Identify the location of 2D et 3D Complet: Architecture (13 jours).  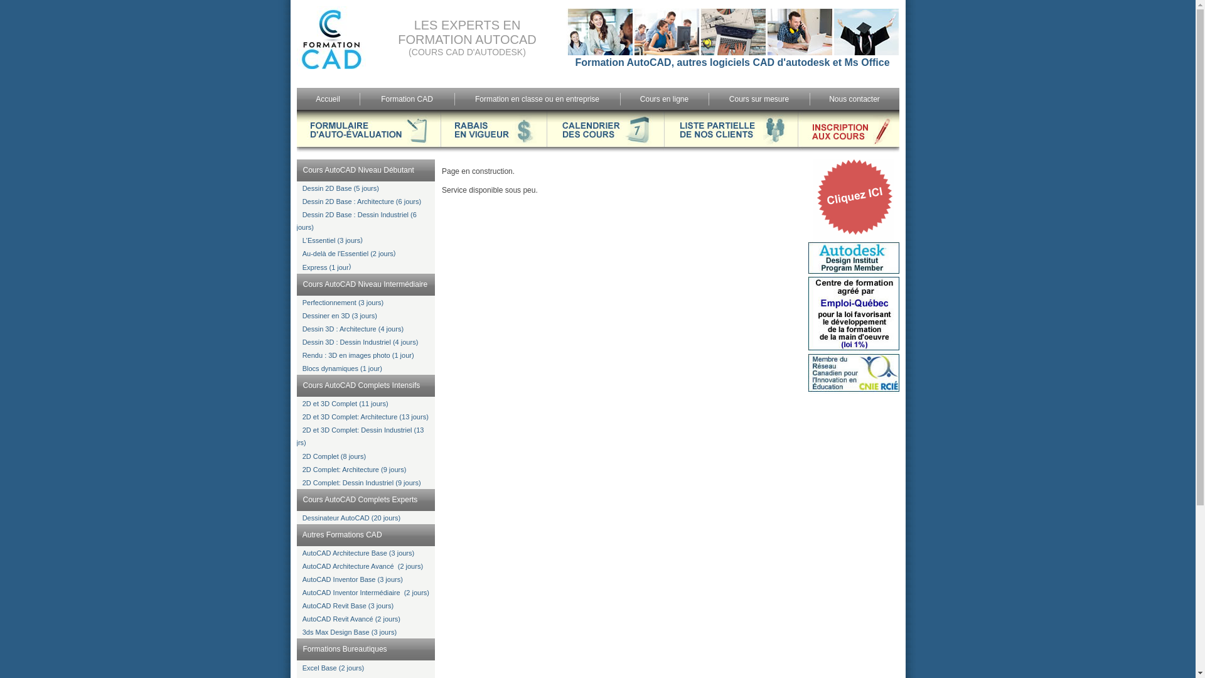
(365, 417).